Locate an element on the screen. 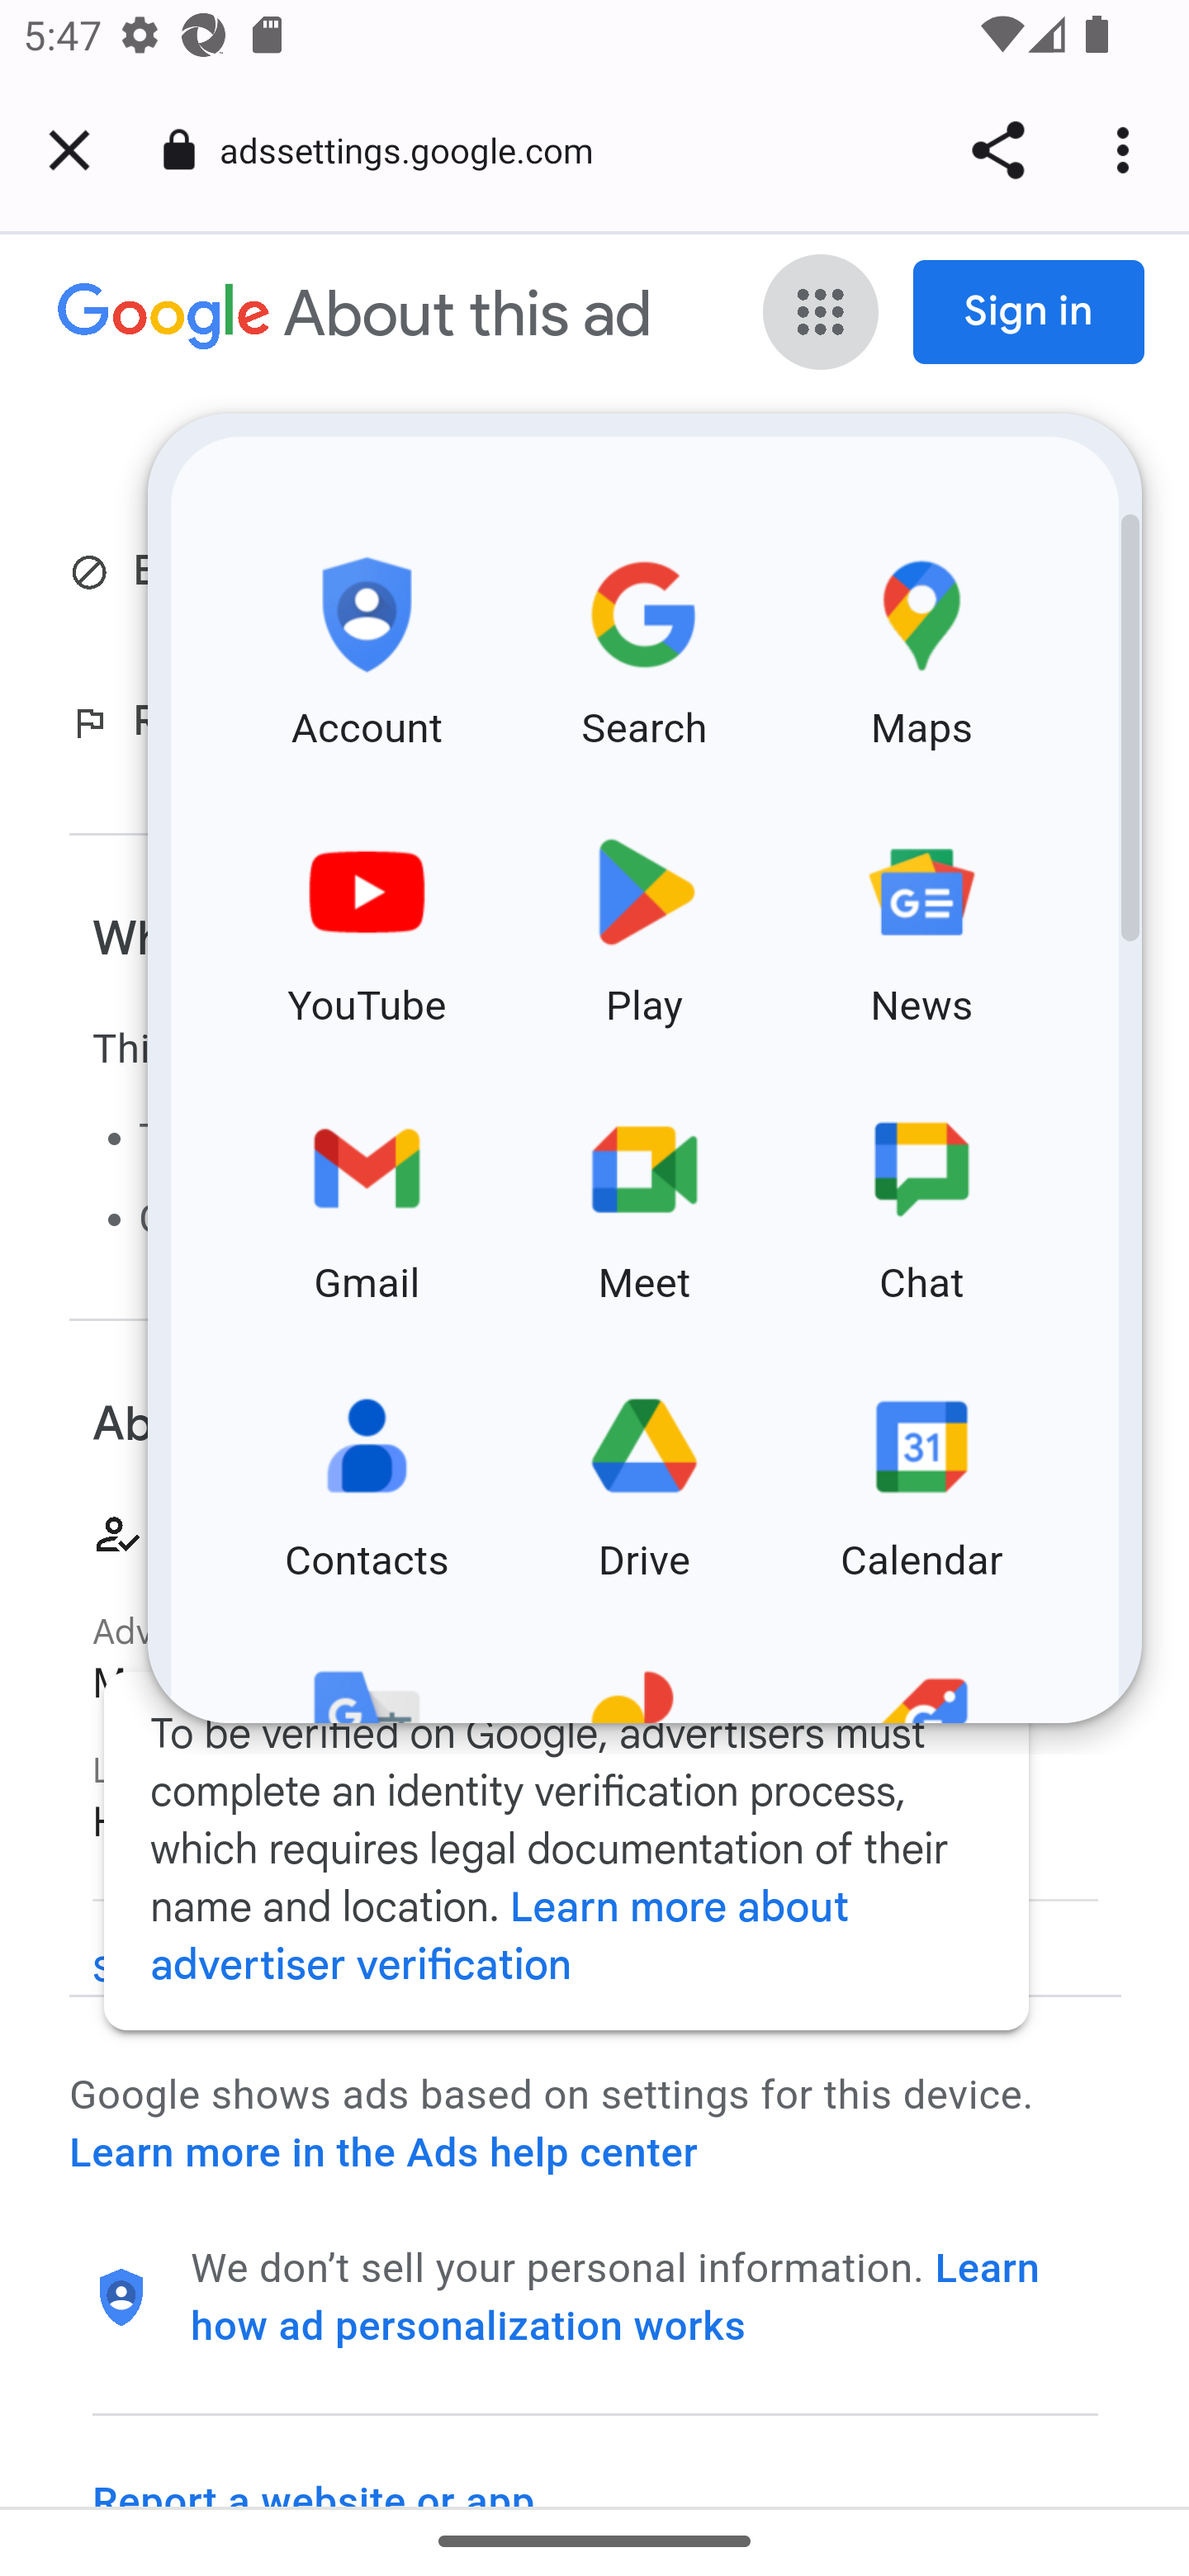  Learn more in the Ads help center is located at coordinates (383, 2153).